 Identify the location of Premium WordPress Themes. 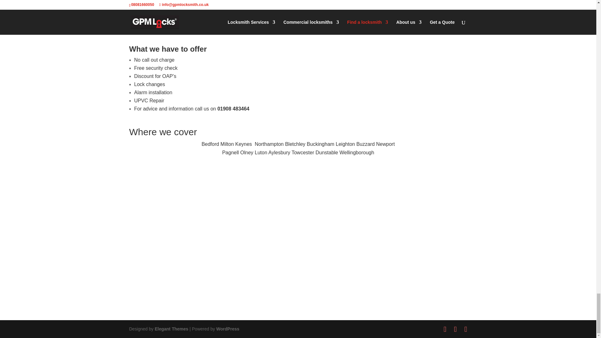
(171, 329).